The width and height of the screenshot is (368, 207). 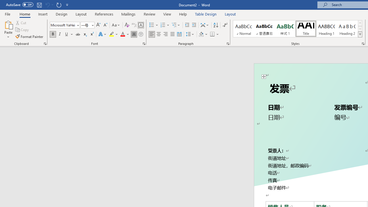 I want to click on Format Painter, so click(x=30, y=36).